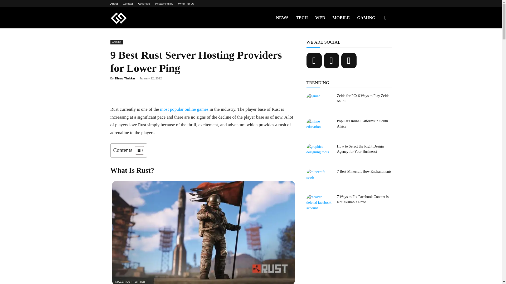  I want to click on Search, so click(377, 43).